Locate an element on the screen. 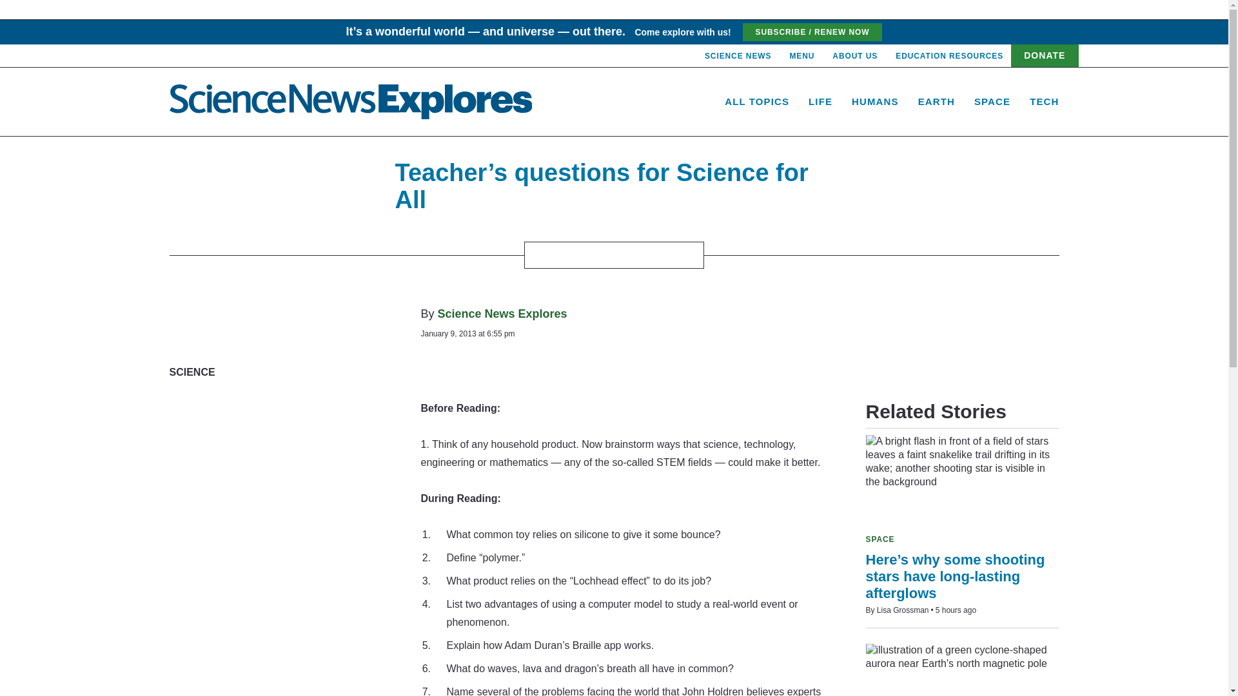 The image size is (1238, 696). ABOUT US is located at coordinates (855, 55).